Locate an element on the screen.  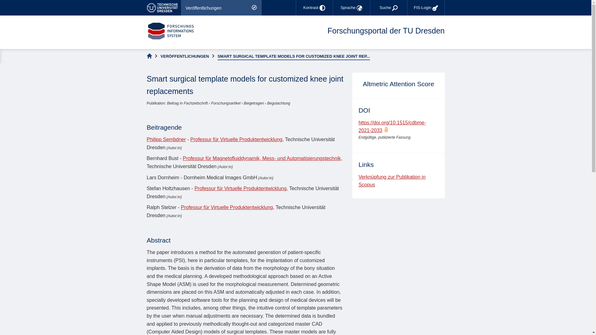
FIS-Login is located at coordinates (426, 7).